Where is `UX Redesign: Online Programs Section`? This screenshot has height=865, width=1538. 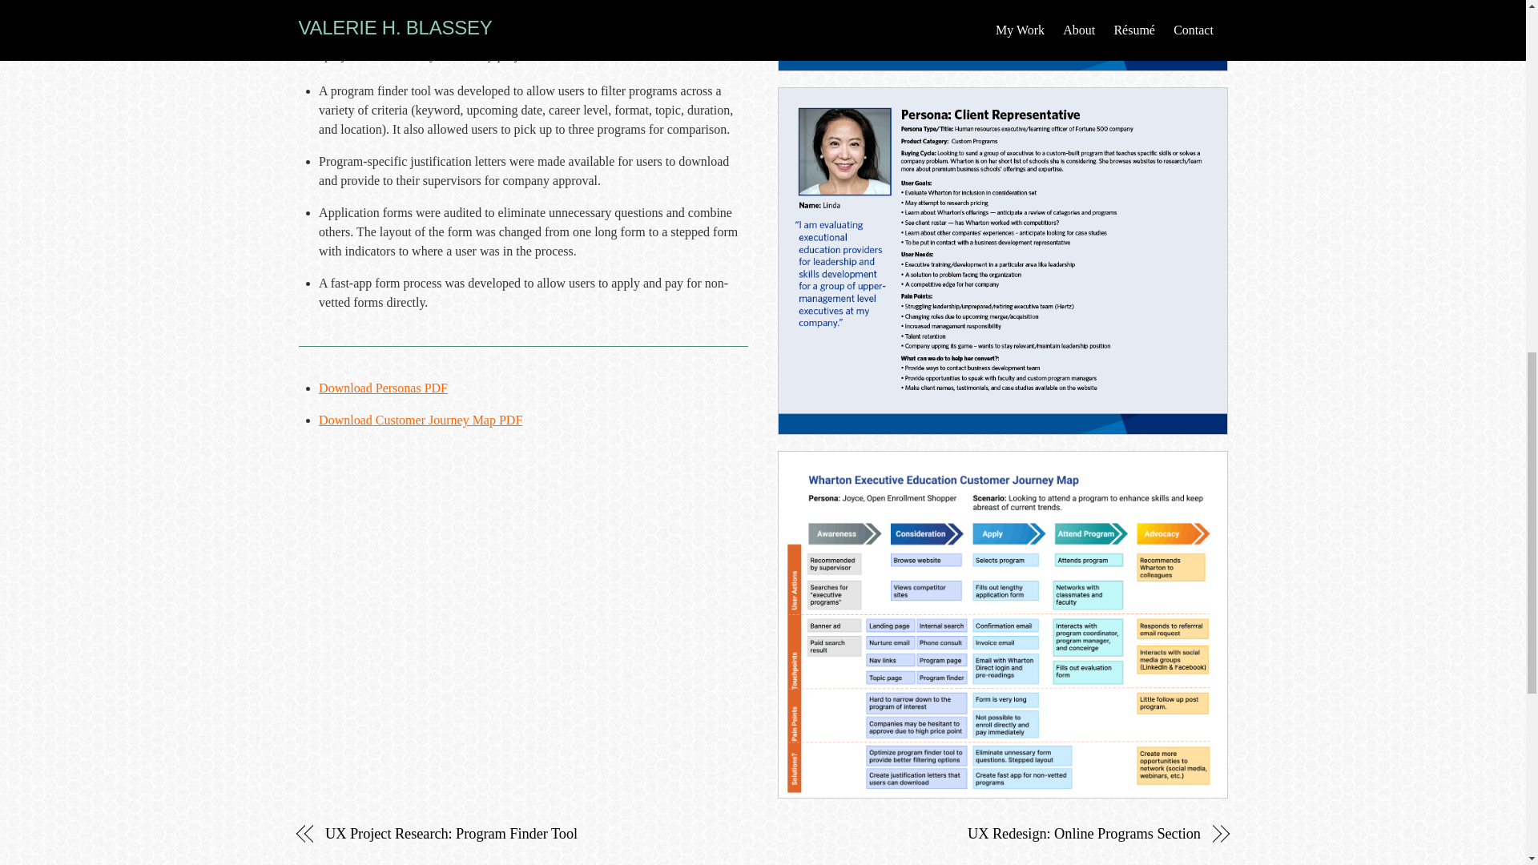
UX Redesign: Online Programs Section is located at coordinates (995, 834).